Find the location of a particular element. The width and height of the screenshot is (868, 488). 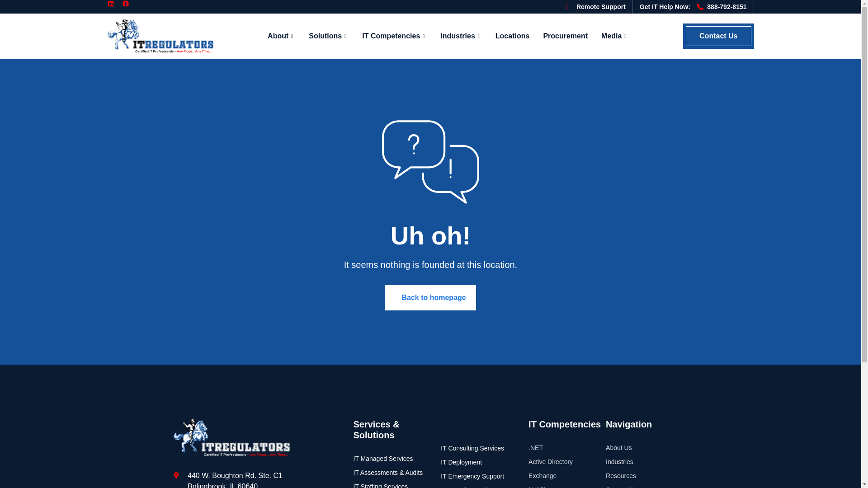

Remote Support is located at coordinates (595, 6).